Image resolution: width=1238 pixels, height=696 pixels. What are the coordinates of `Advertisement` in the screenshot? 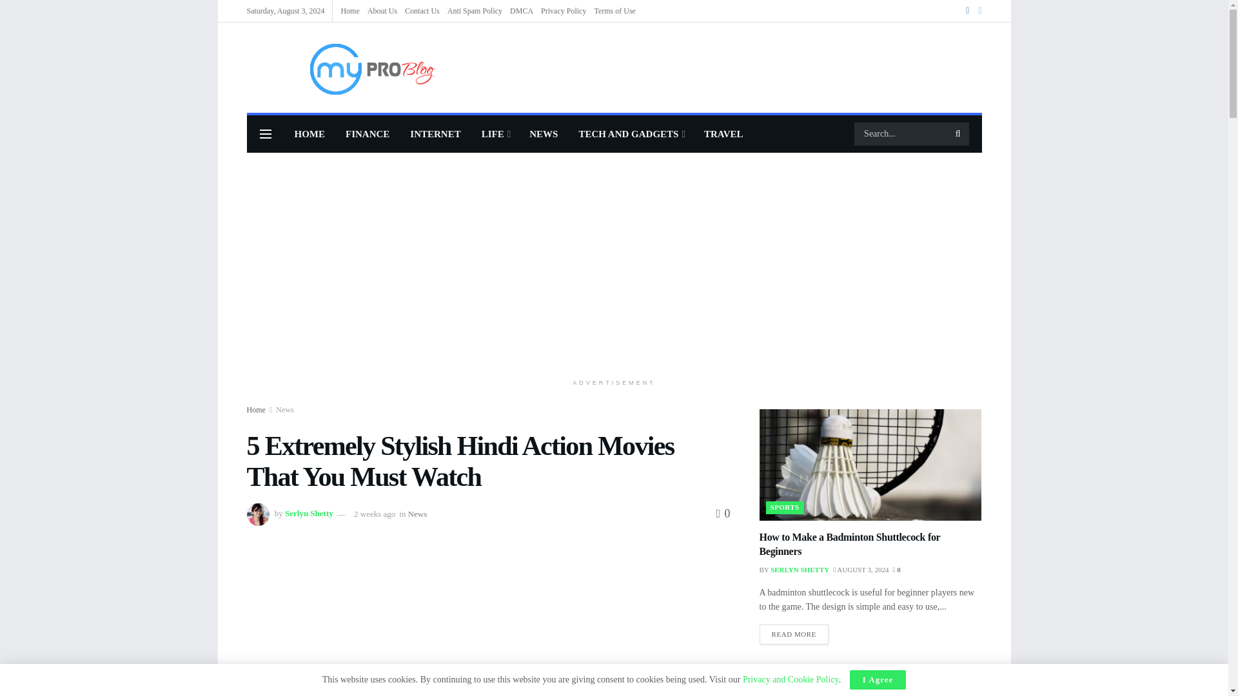 It's located at (488, 620).